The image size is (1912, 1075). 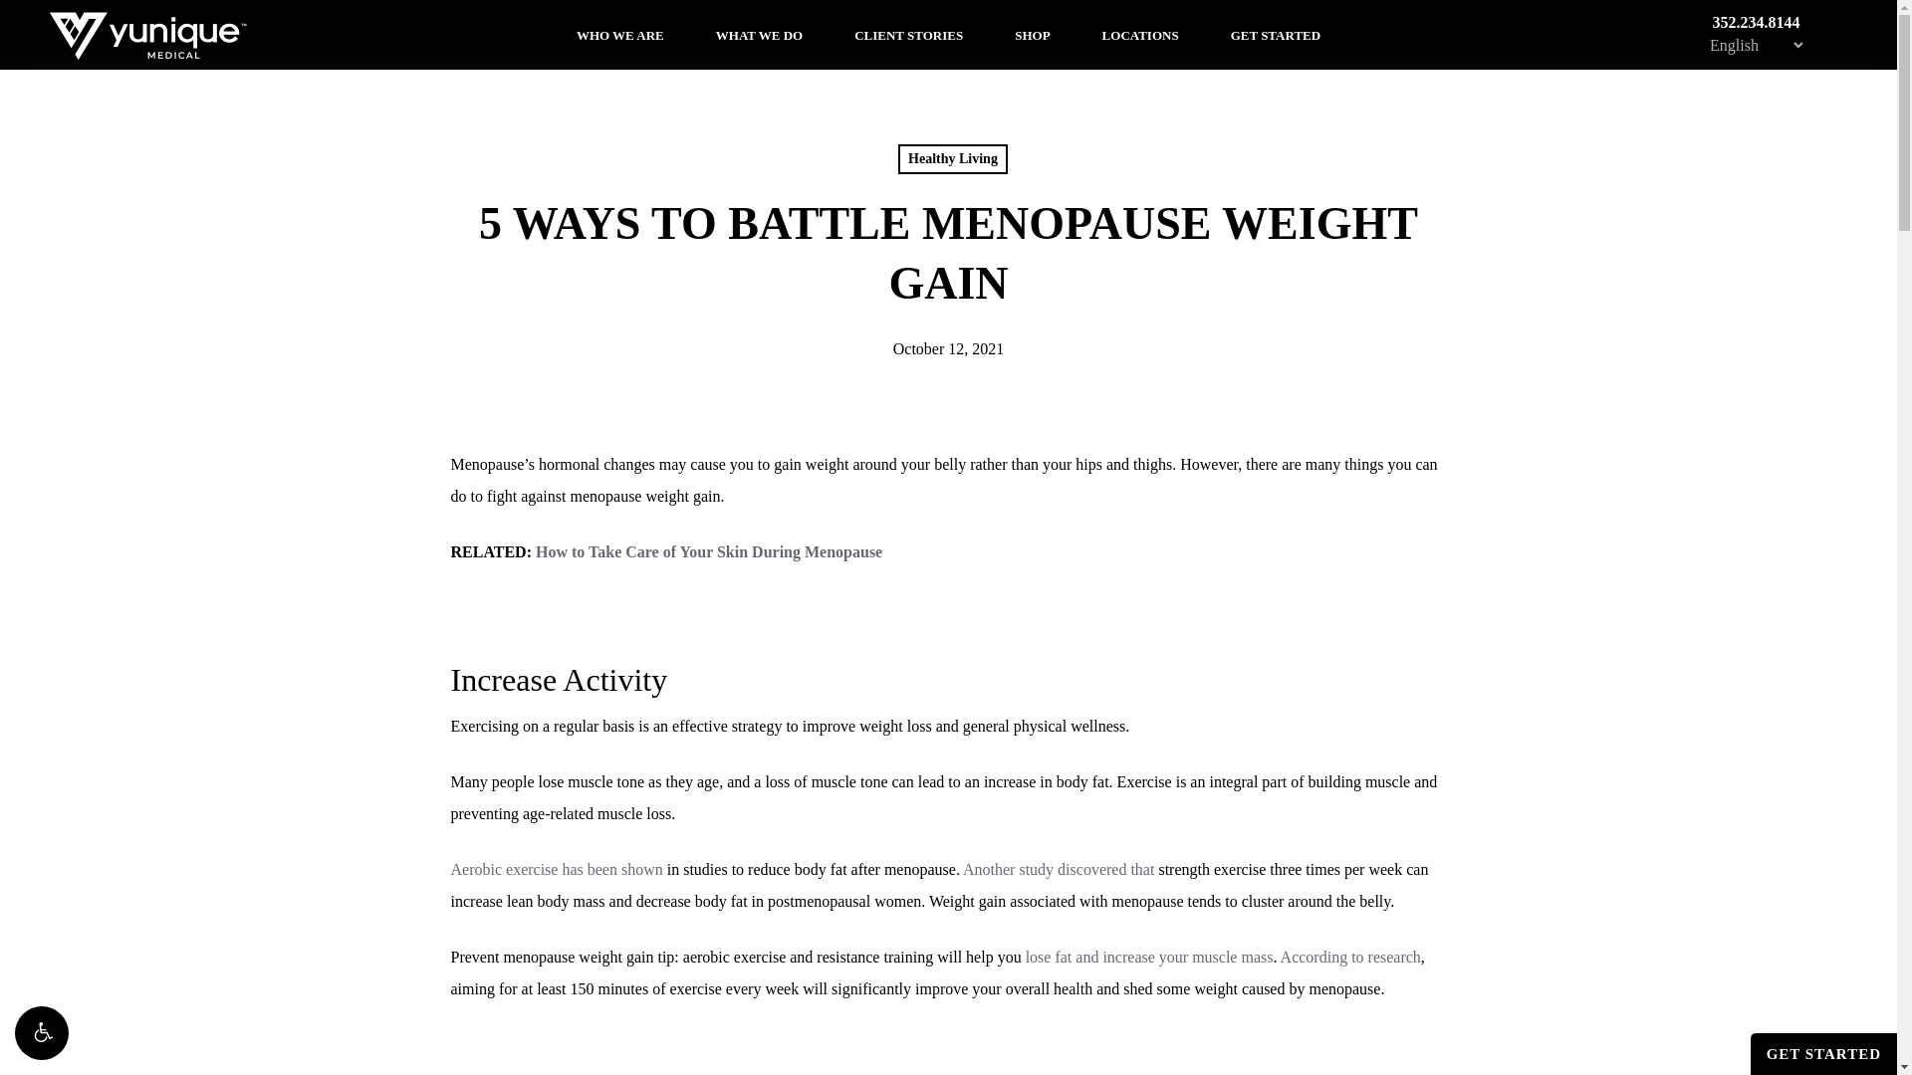 I want to click on SHOP, so click(x=1032, y=34).